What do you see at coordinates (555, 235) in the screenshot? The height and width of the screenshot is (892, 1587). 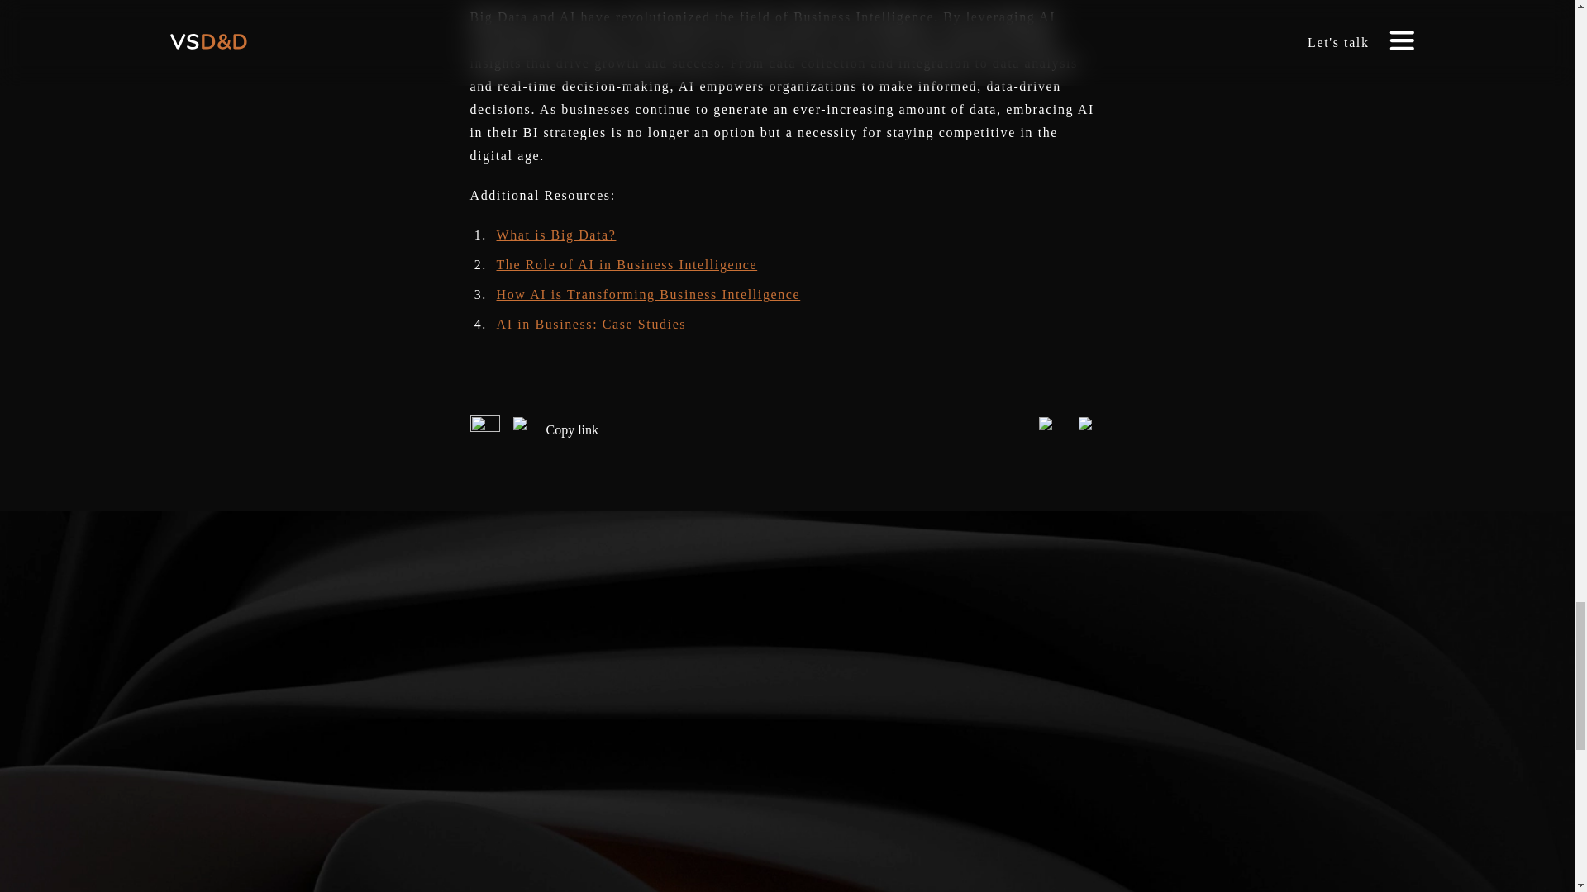 I see `What is Big Data?` at bounding box center [555, 235].